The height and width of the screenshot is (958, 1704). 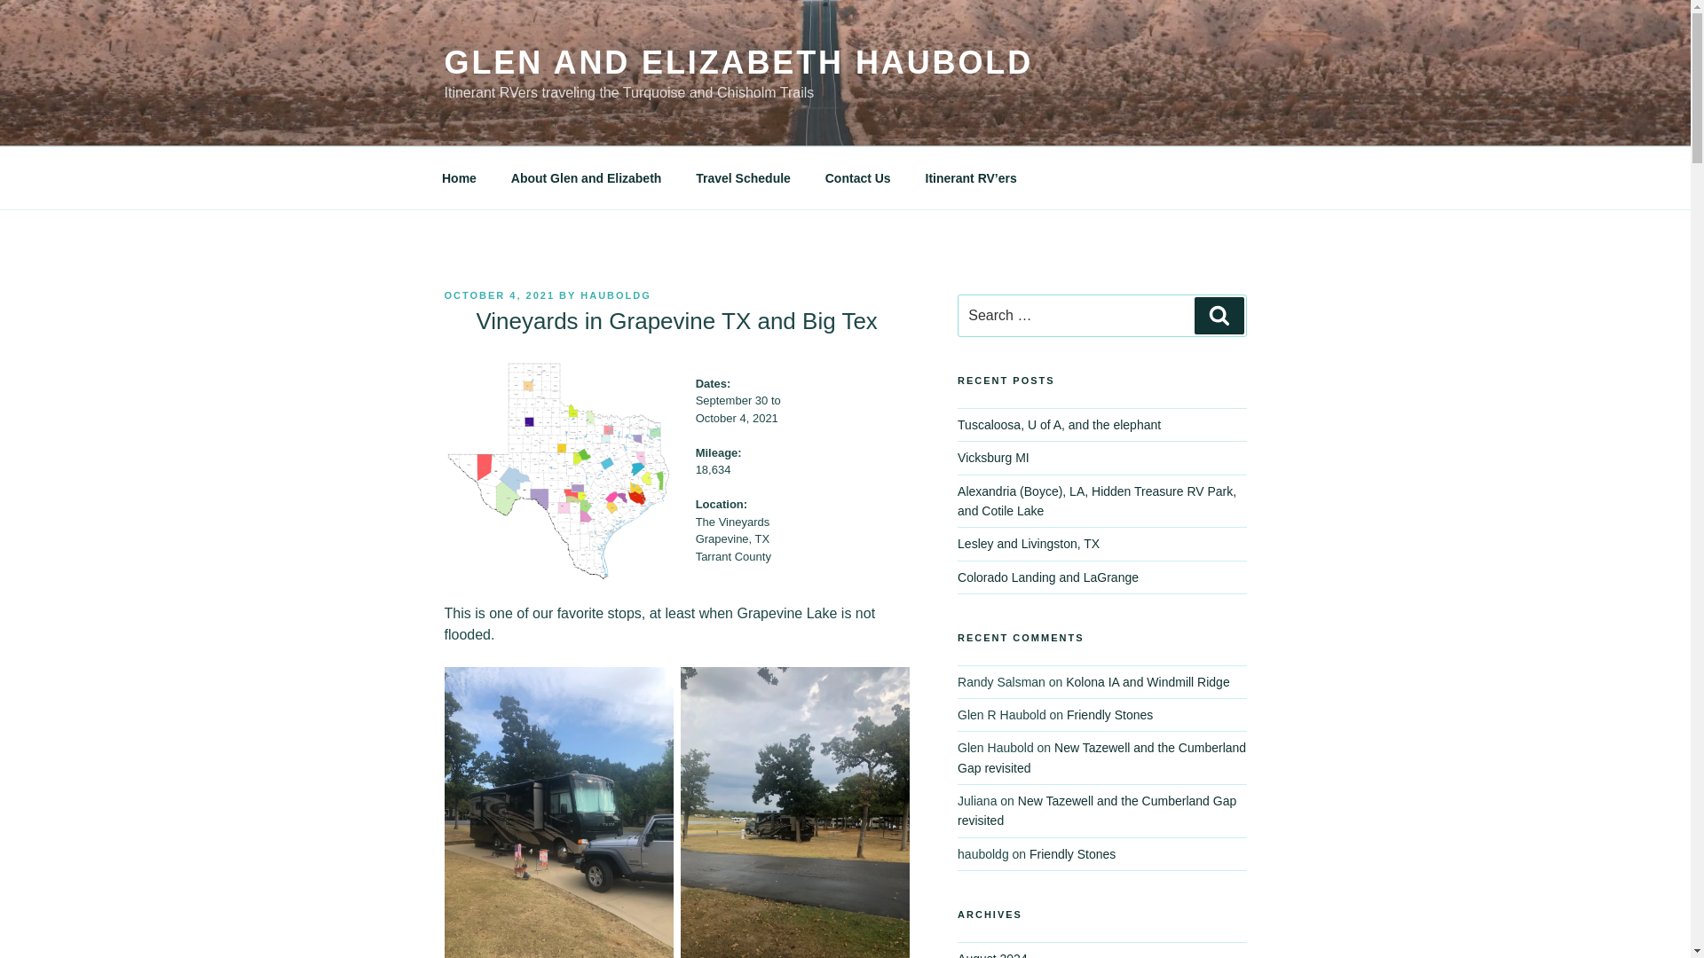 What do you see at coordinates (499, 295) in the screenshot?
I see `OCTOBER 4, 2021` at bounding box center [499, 295].